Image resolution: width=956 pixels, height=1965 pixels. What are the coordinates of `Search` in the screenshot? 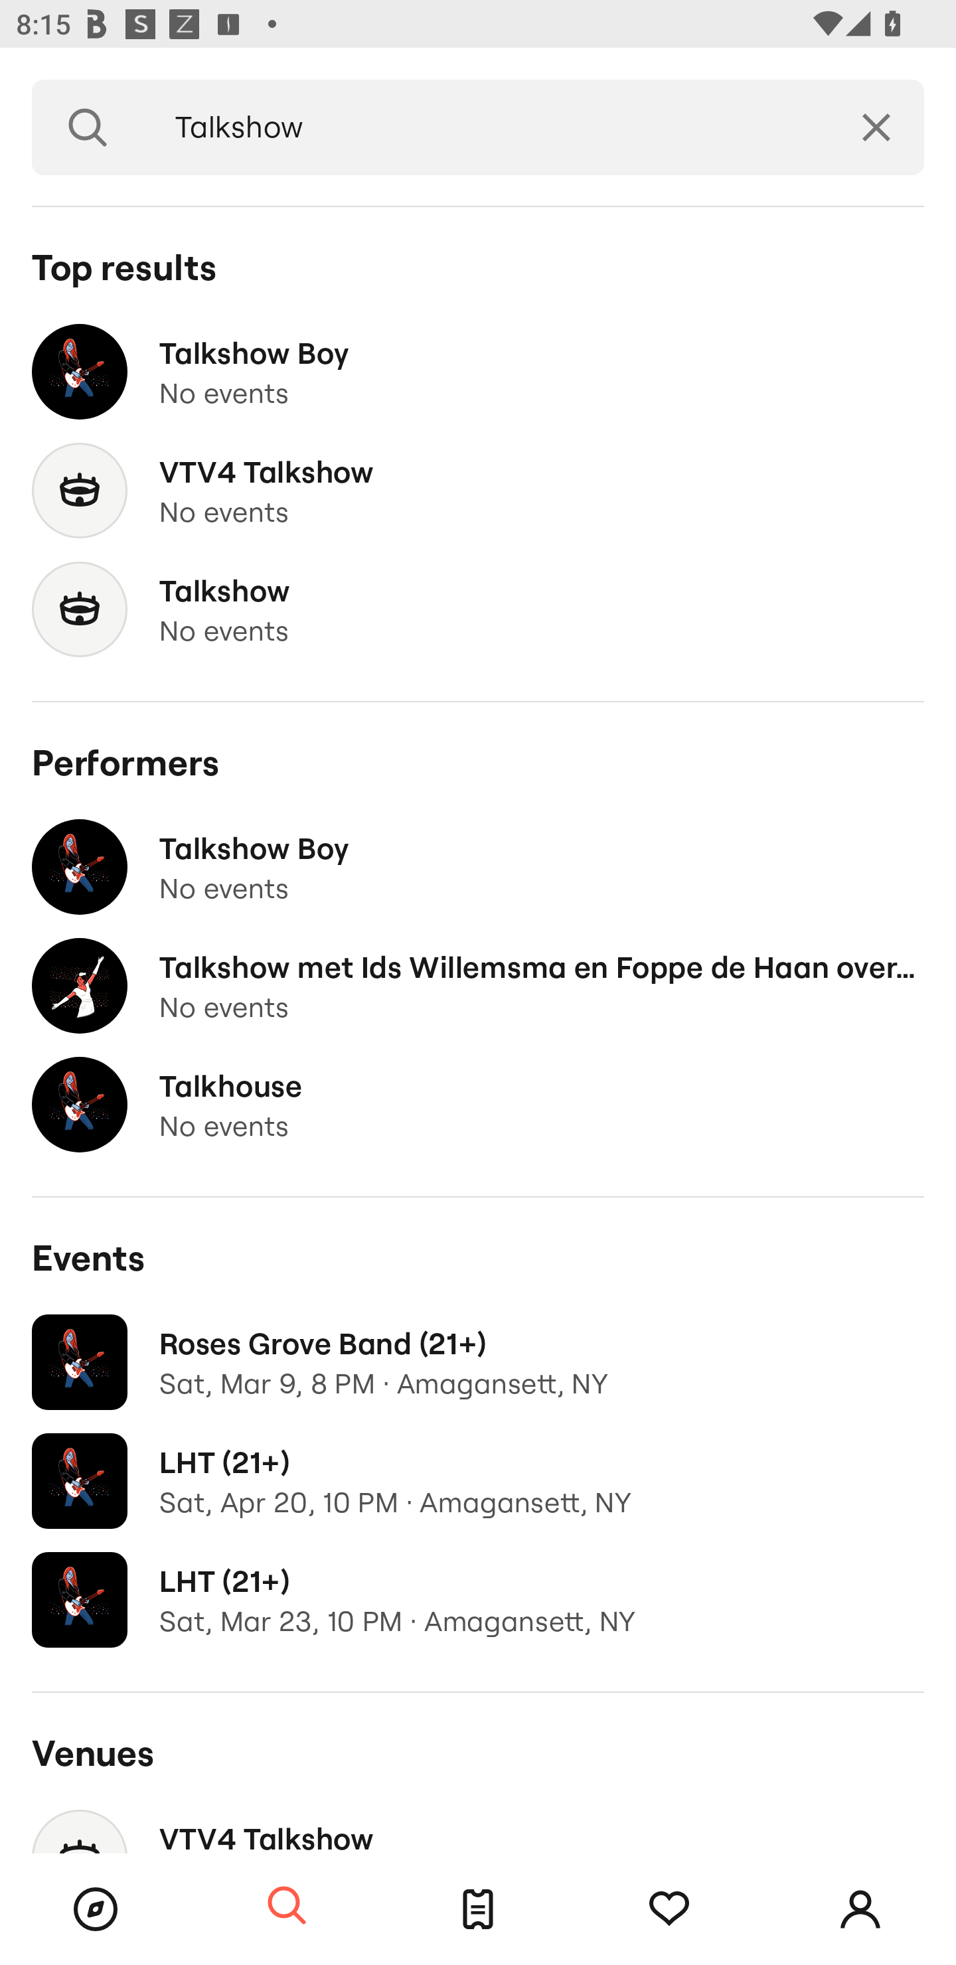 It's located at (287, 1907).